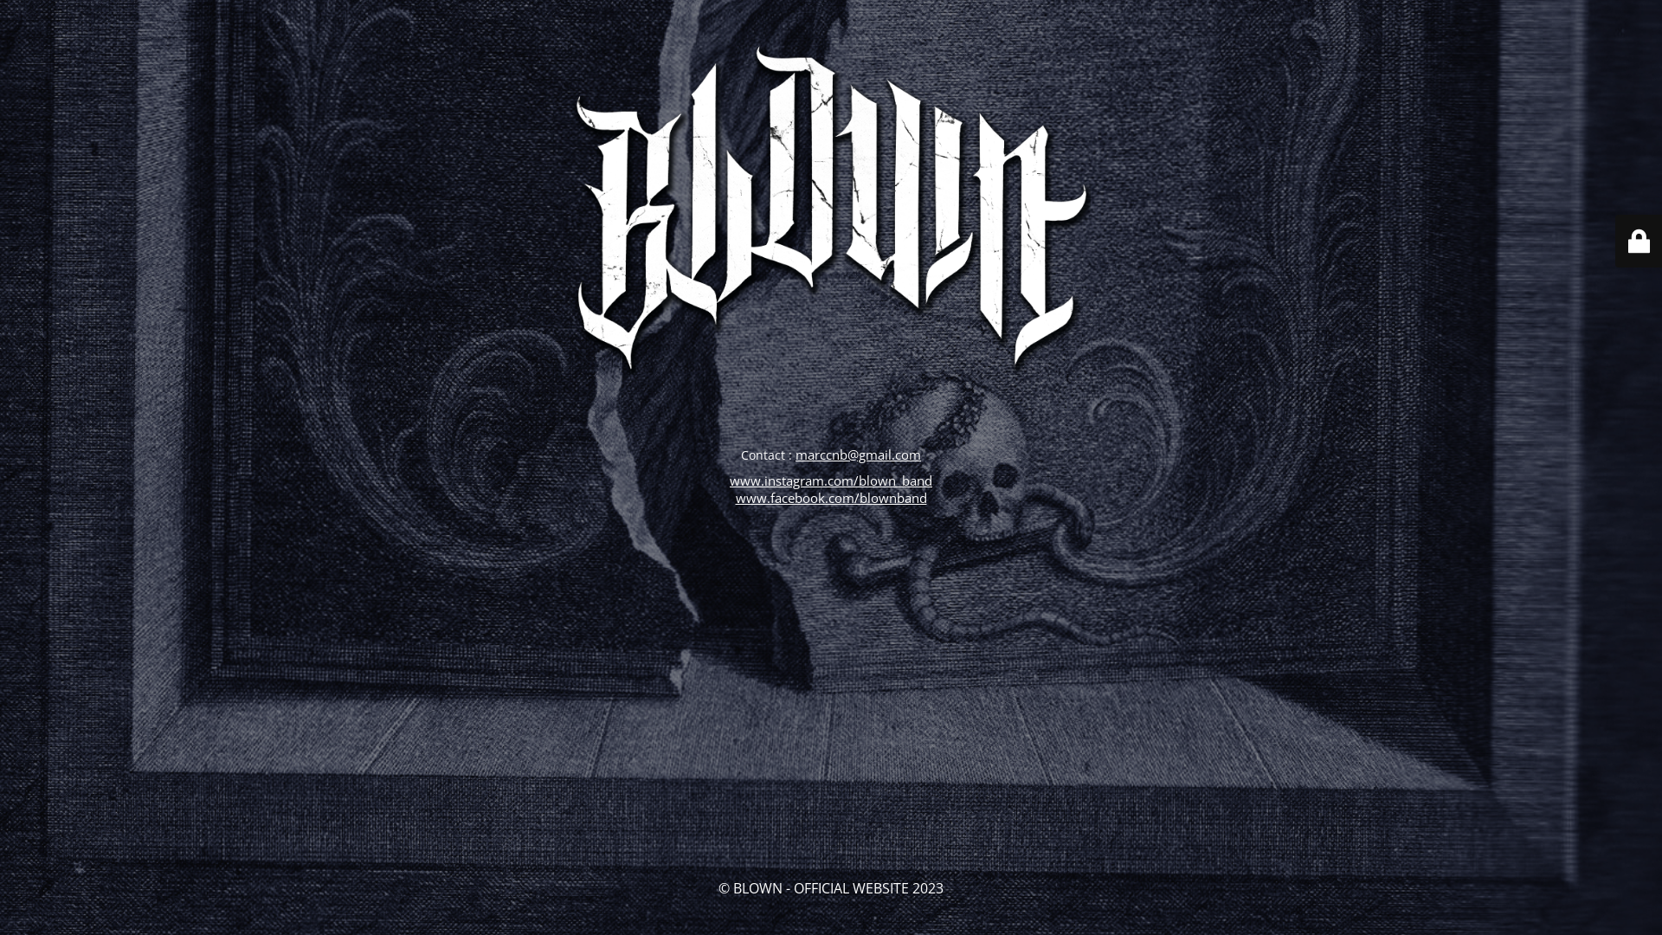  What do you see at coordinates (859, 454) in the screenshot?
I see `marccnb@gmail.com` at bounding box center [859, 454].